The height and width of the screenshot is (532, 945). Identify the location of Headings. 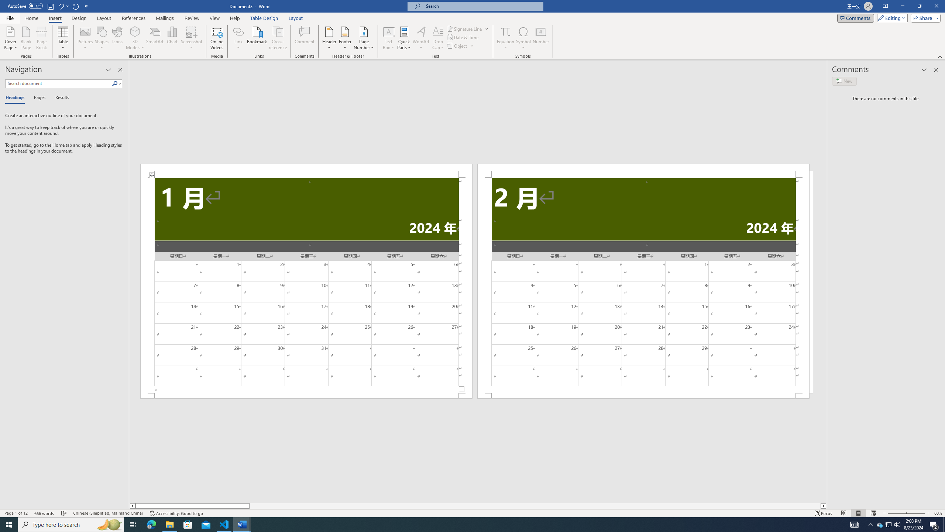
(16, 98).